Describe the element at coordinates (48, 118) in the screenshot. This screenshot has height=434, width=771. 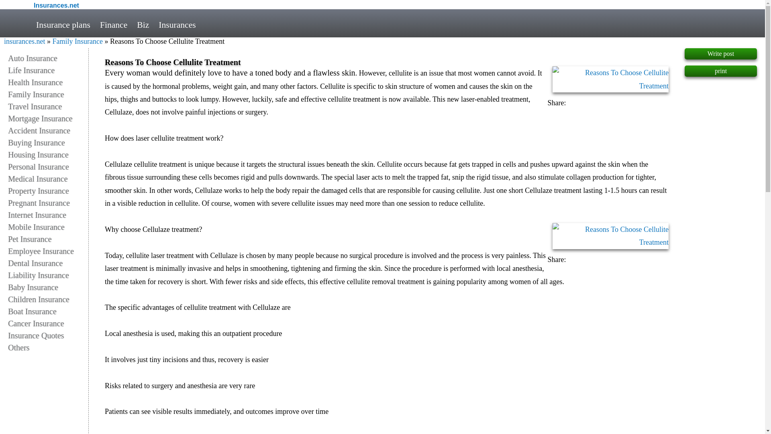
I see `Mortgage Insurance` at that location.